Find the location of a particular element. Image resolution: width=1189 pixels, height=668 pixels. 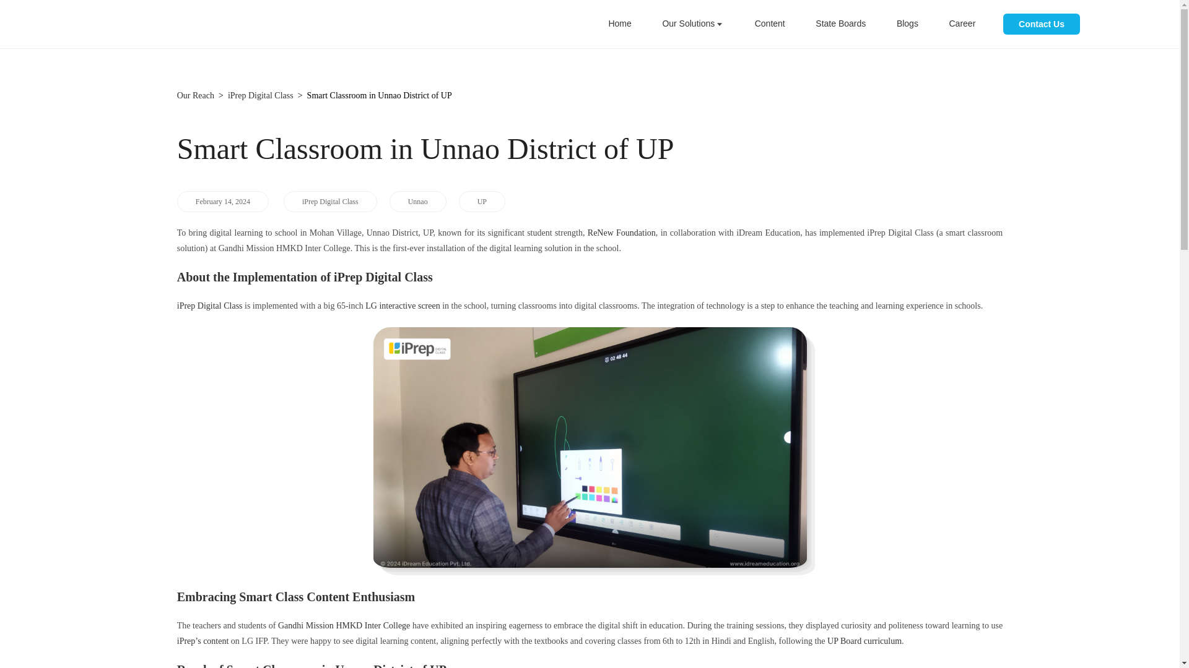

Our Reach is located at coordinates (196, 95).